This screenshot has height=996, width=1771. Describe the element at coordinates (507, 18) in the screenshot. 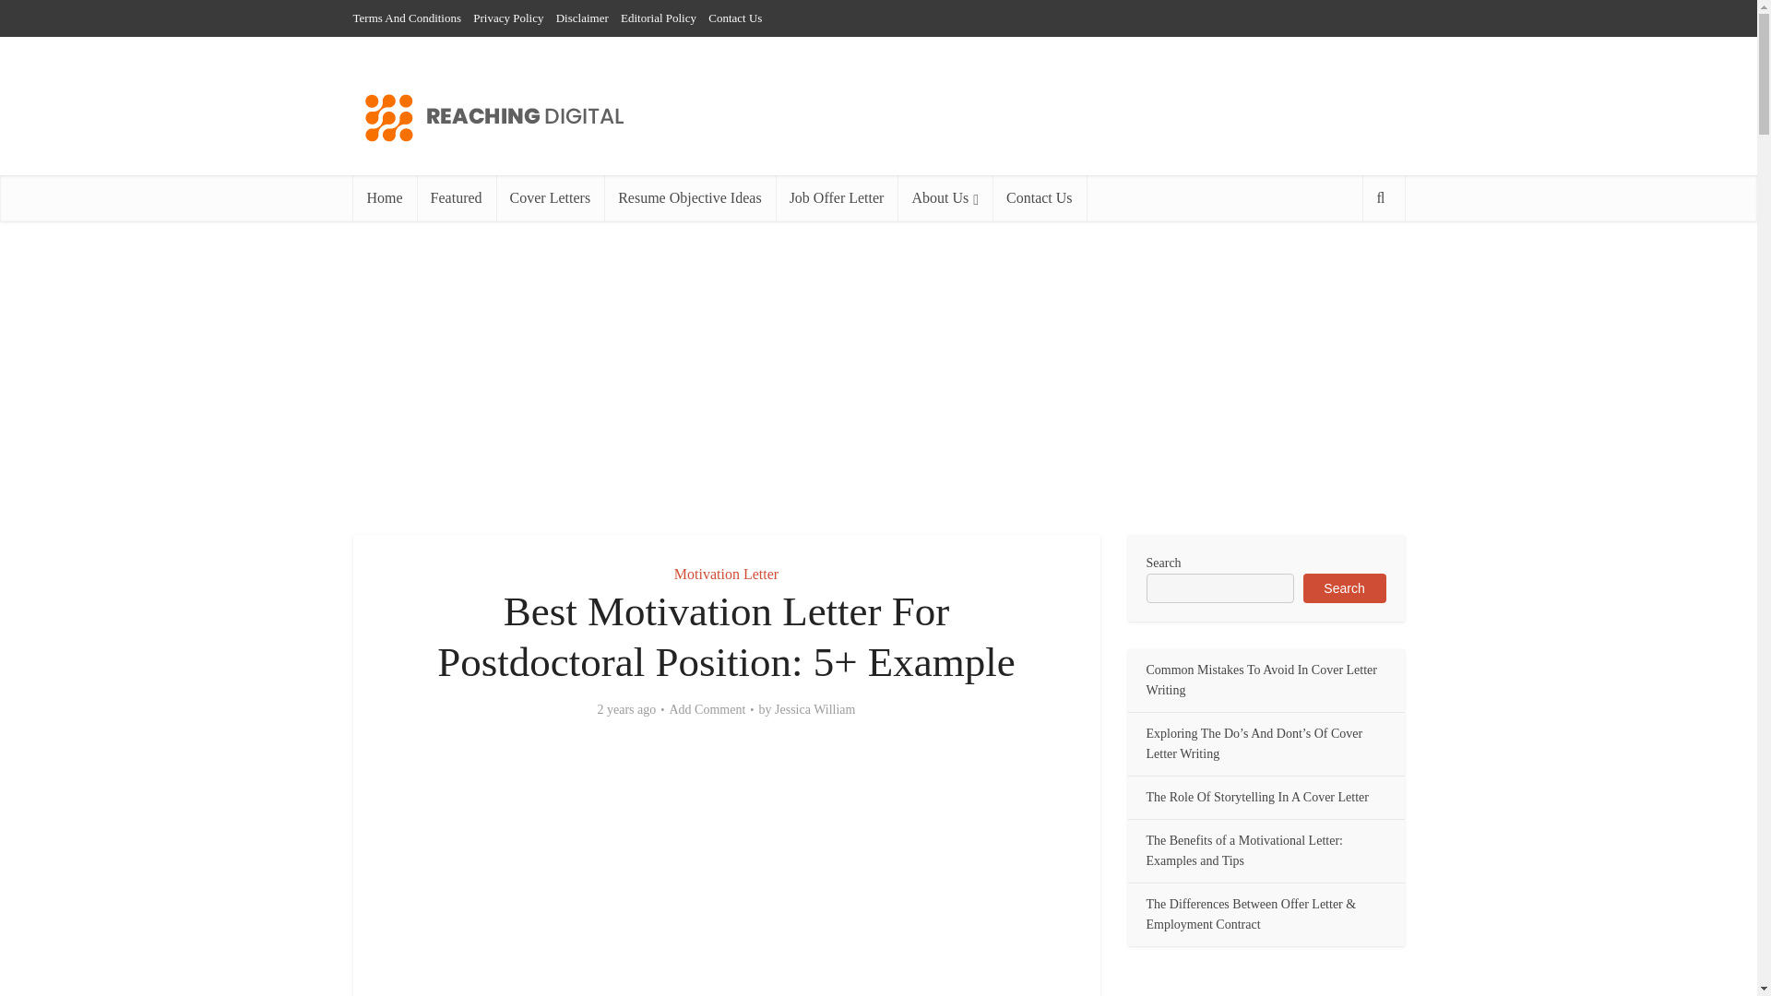

I see `Privacy Policy` at that location.